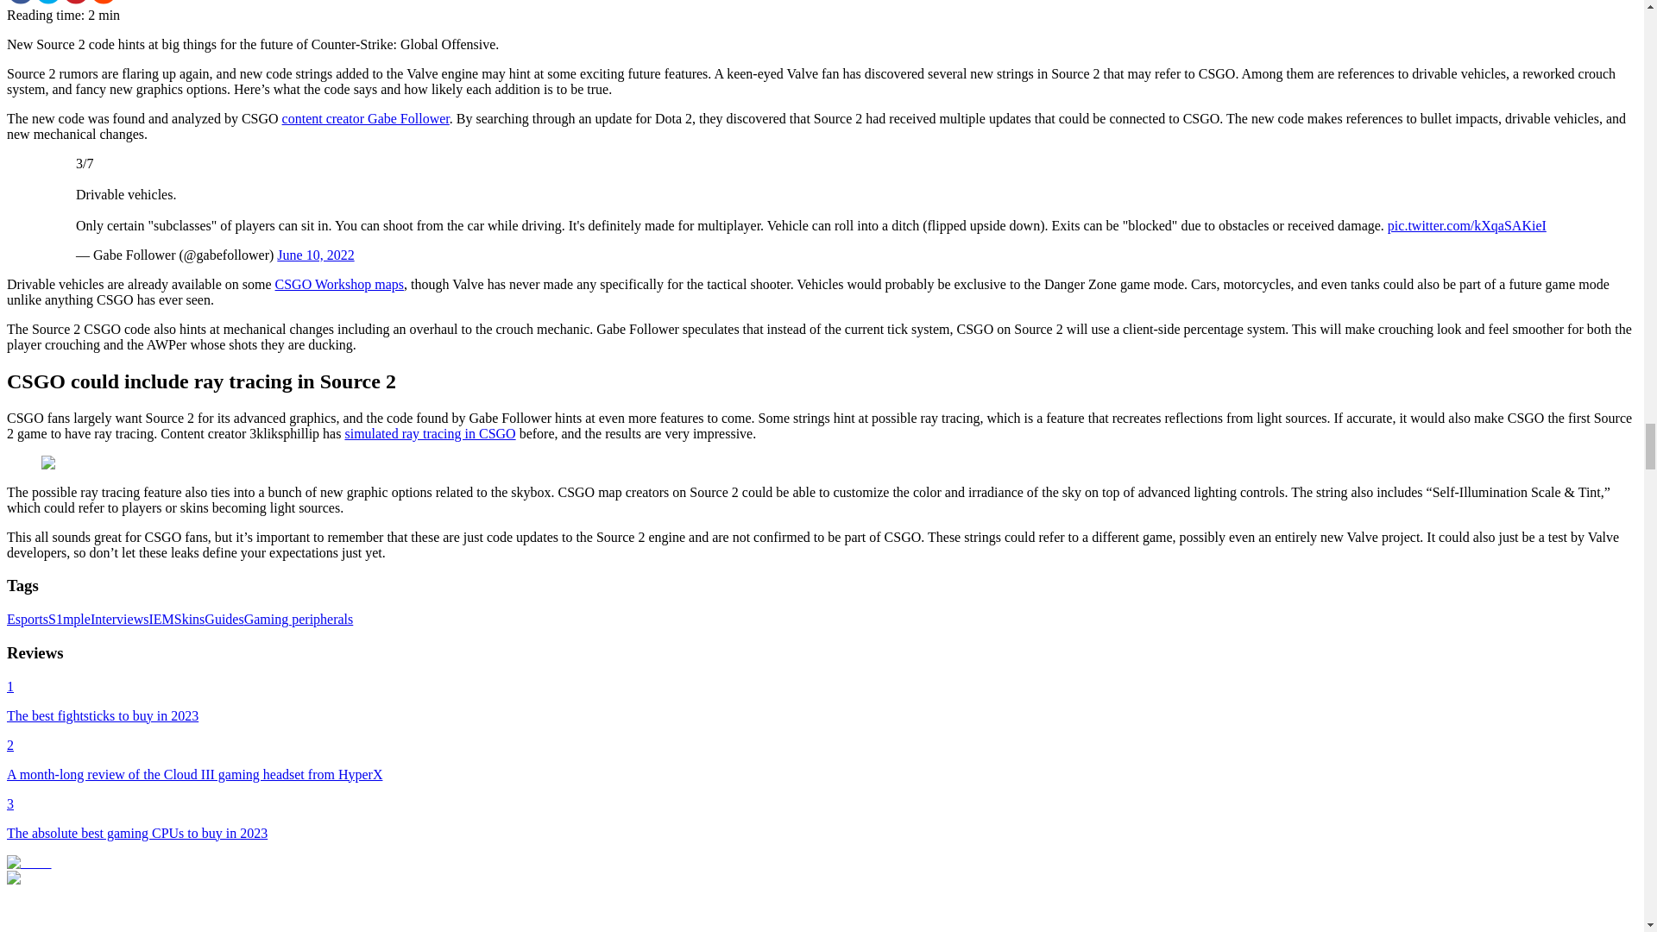 This screenshot has height=932, width=1657. Describe the element at coordinates (224, 618) in the screenshot. I see `Guides` at that location.